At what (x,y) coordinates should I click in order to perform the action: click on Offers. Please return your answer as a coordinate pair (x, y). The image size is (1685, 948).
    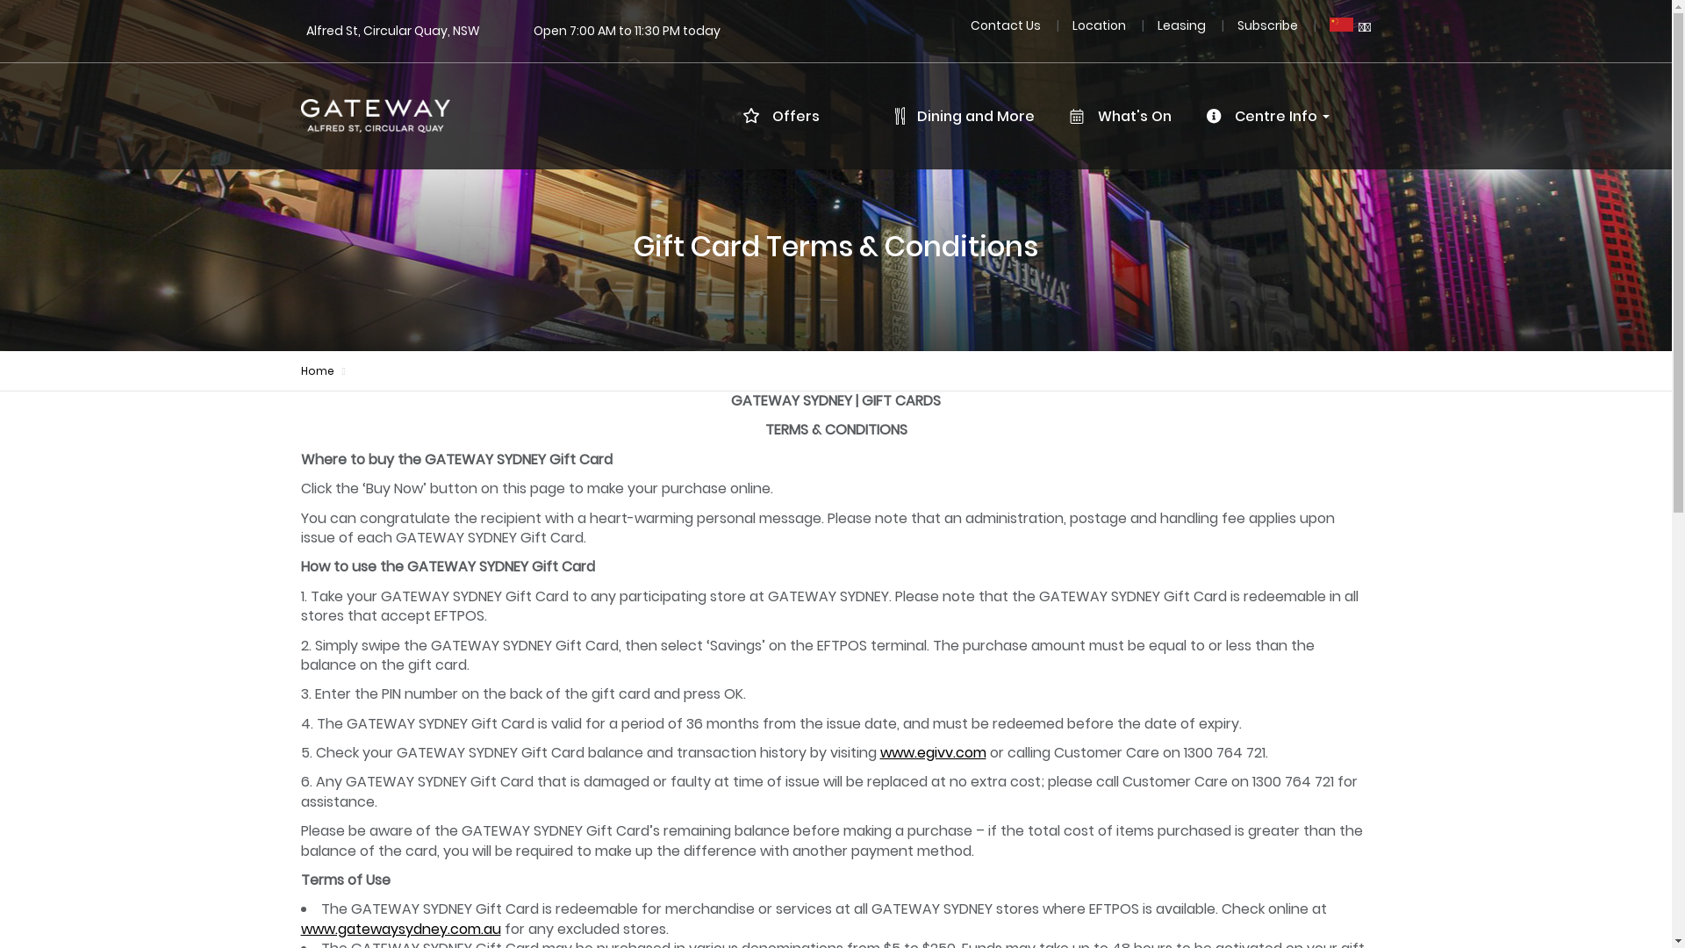
    Looking at the image, I should click on (789, 117).